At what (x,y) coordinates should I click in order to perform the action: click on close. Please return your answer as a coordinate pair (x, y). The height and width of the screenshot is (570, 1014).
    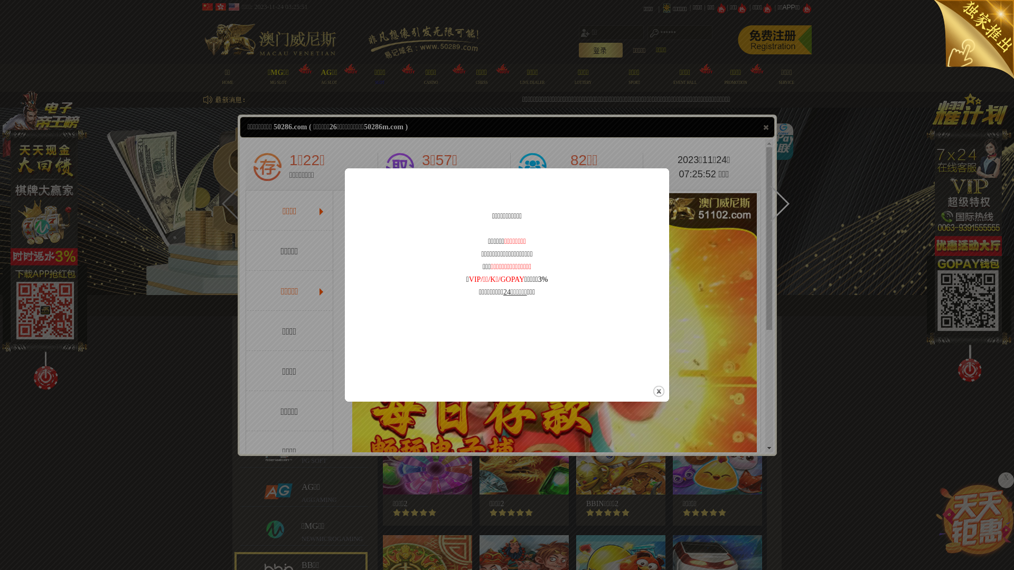
    Looking at the image, I should click on (659, 392).